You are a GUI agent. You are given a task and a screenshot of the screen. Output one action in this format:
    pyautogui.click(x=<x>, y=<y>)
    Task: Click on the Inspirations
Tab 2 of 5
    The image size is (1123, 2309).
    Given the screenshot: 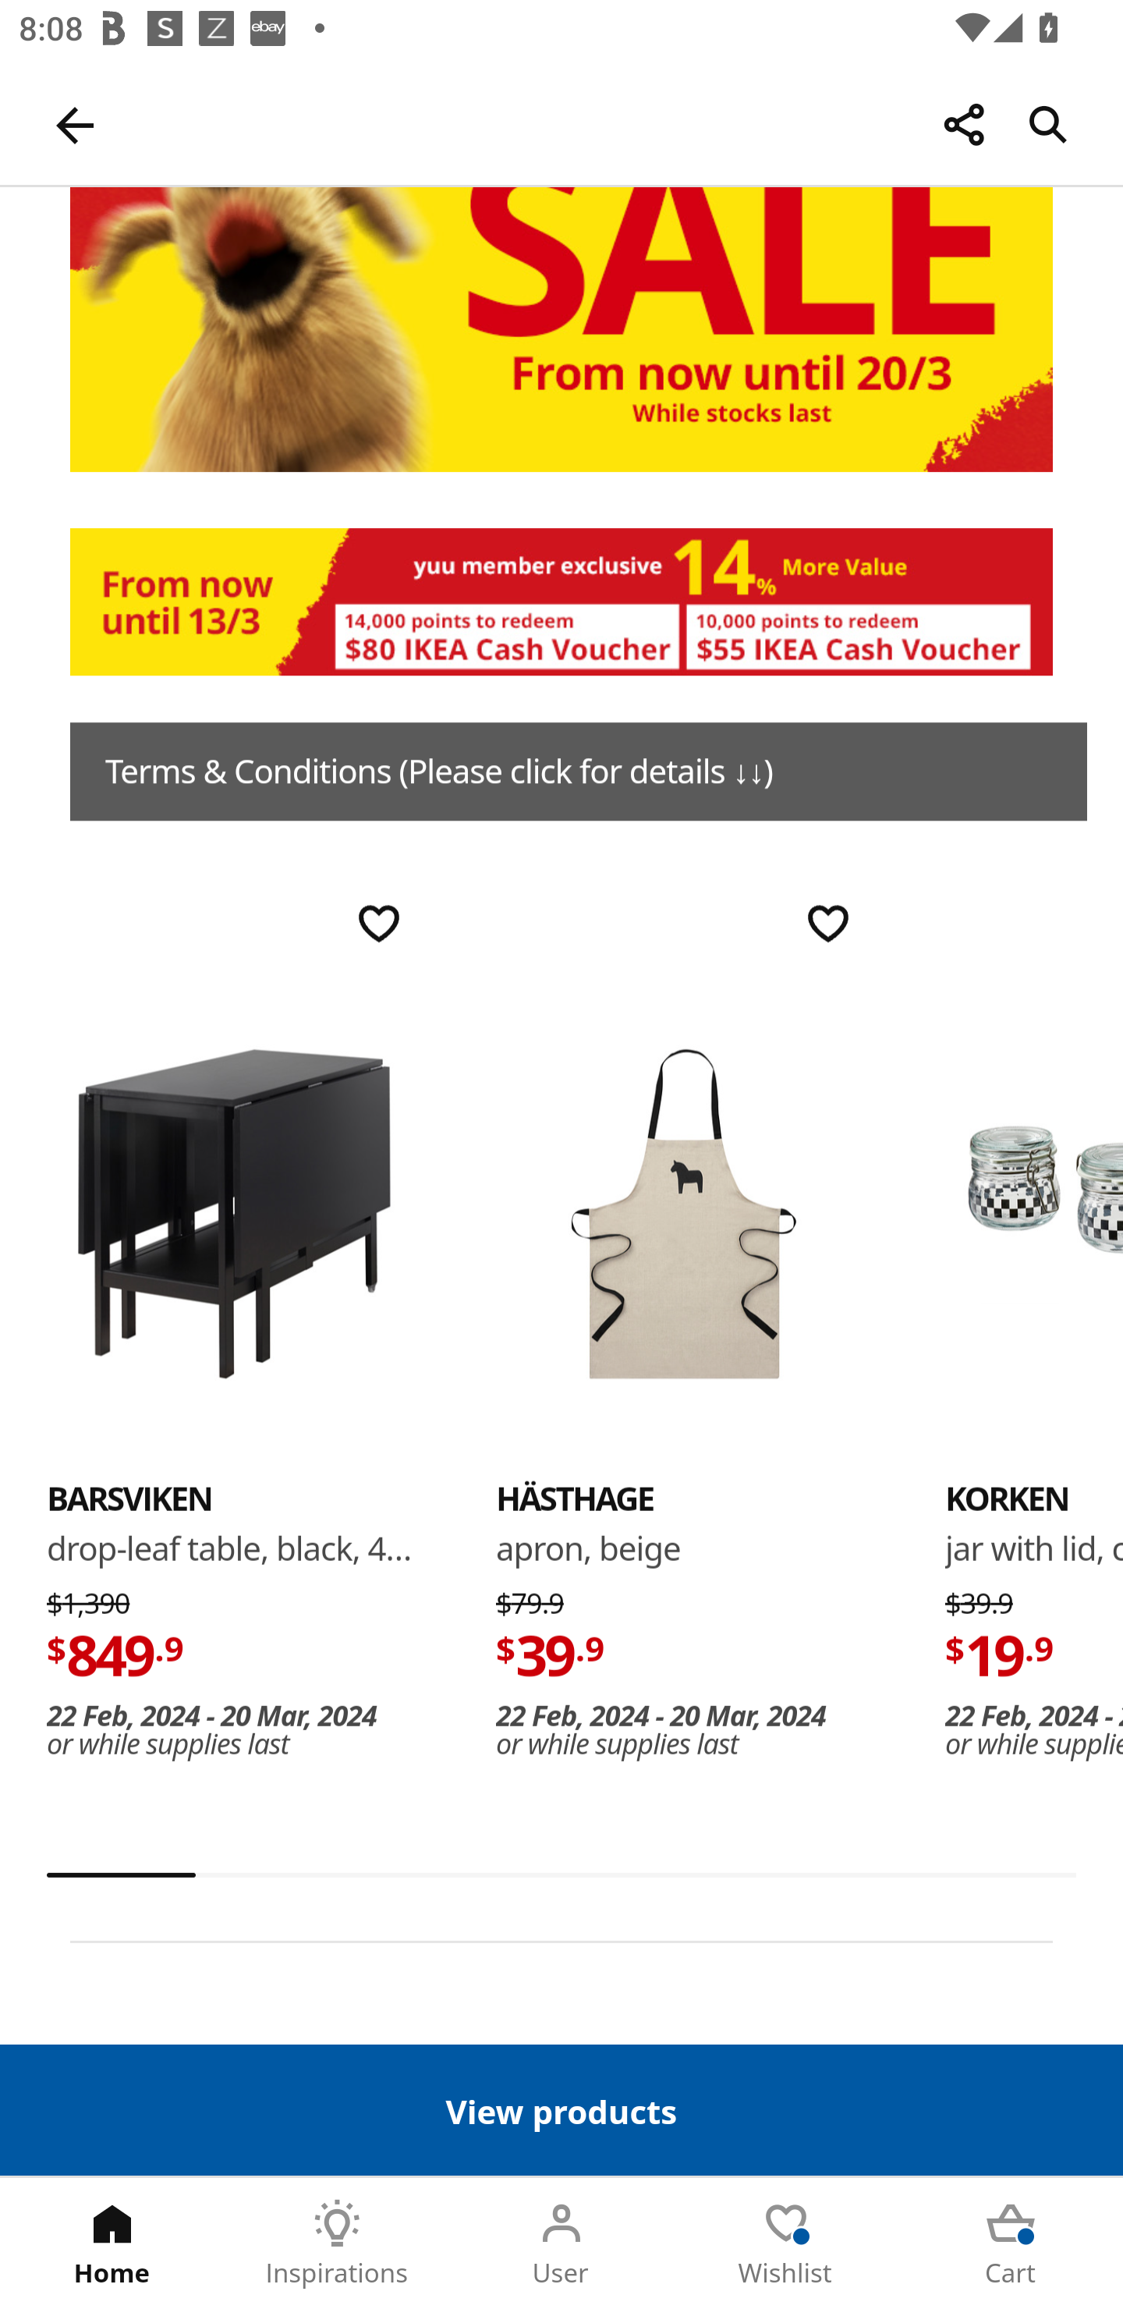 What is the action you would take?
    pyautogui.click(x=337, y=2243)
    